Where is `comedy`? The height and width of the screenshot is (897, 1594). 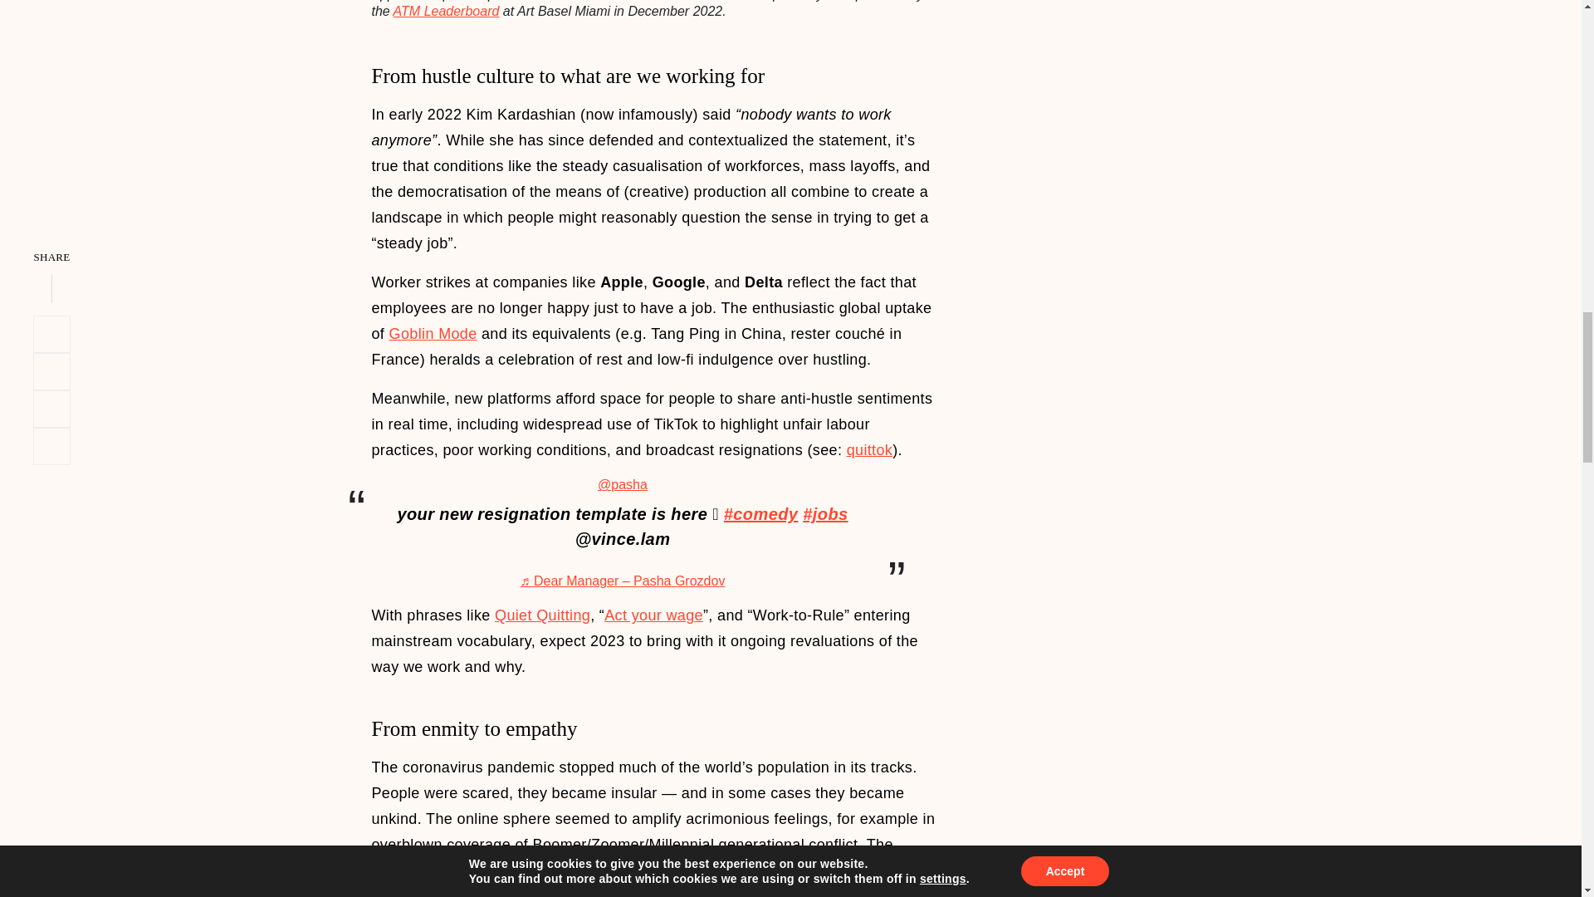 comedy is located at coordinates (760, 513).